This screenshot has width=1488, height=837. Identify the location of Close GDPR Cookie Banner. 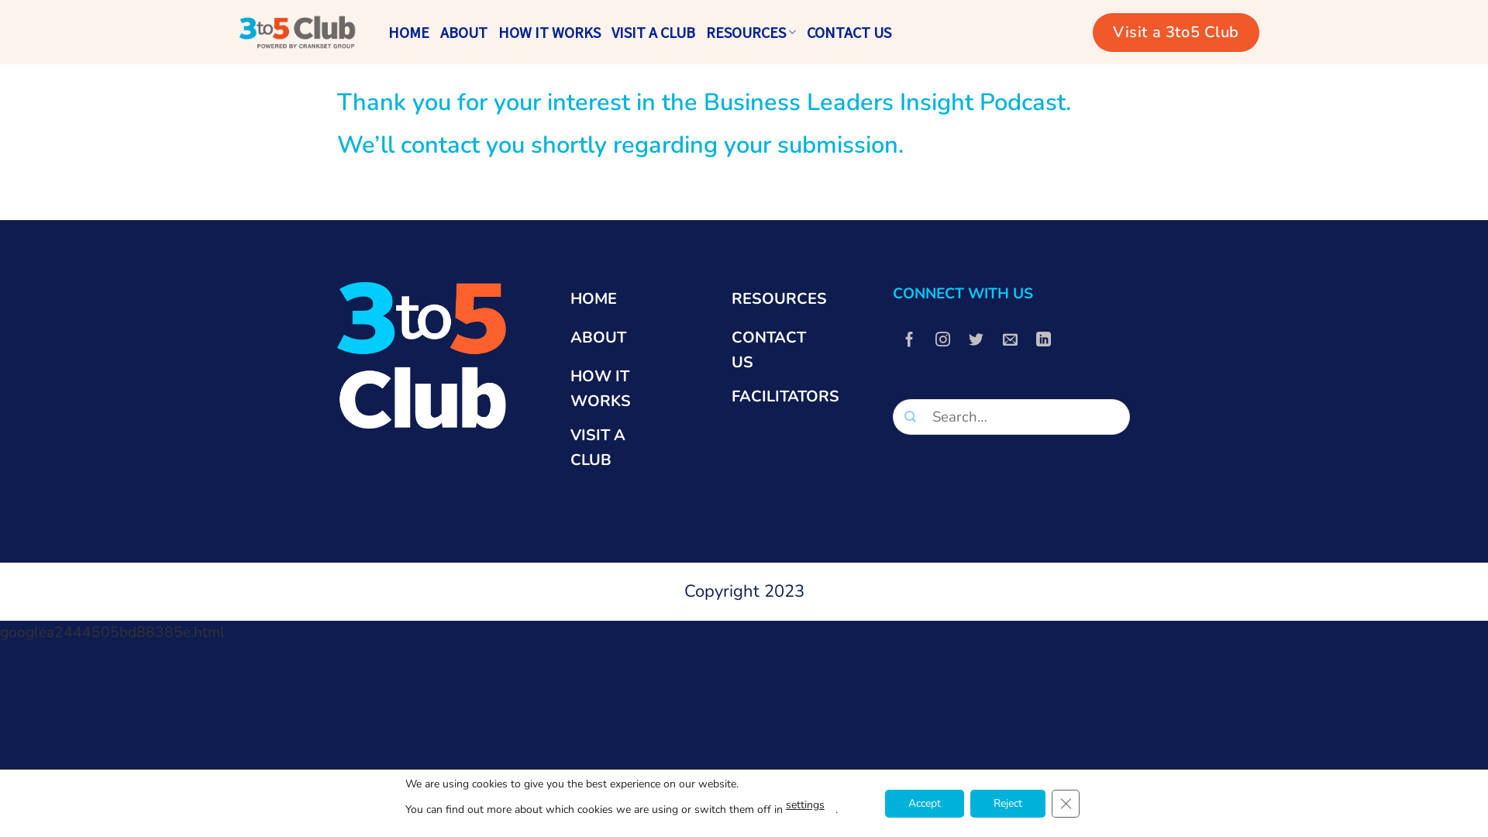
(1066, 803).